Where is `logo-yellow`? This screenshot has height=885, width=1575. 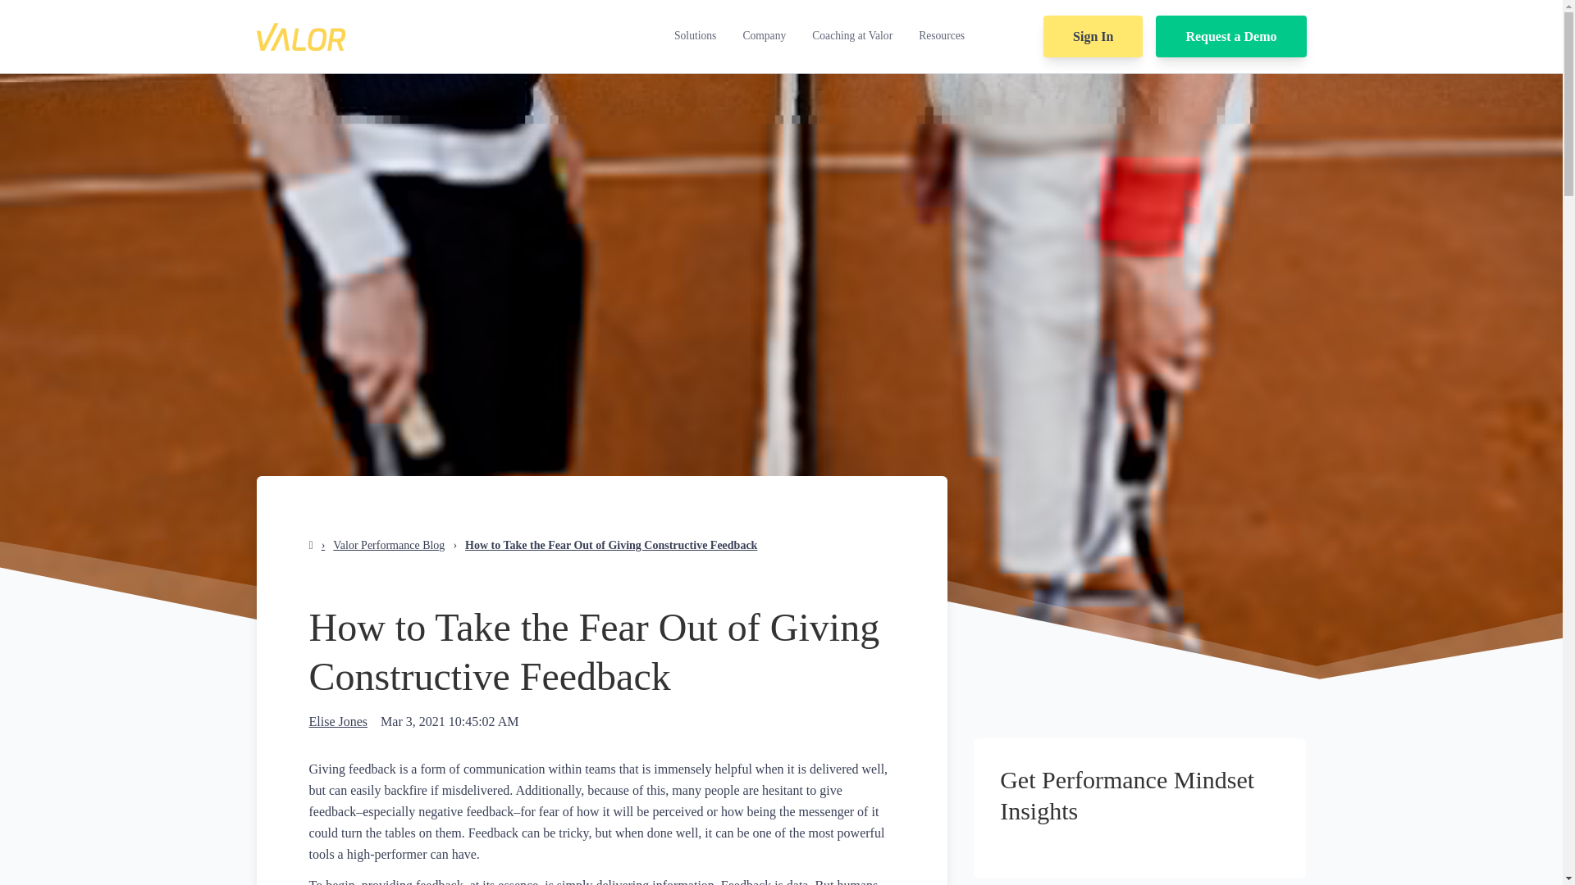
logo-yellow is located at coordinates (300, 36).